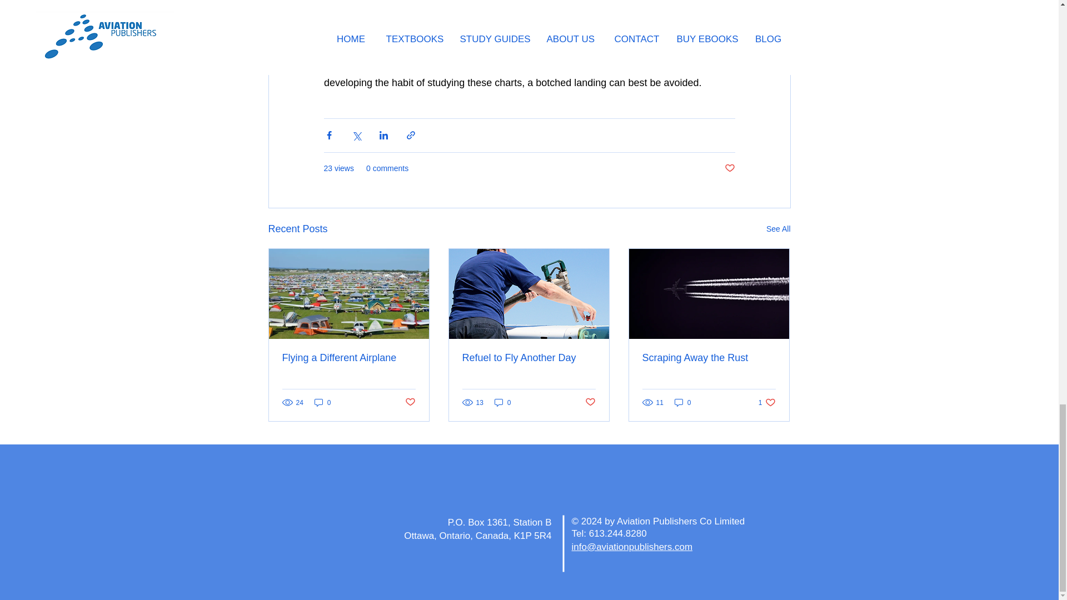  Describe the element at coordinates (409, 402) in the screenshot. I see `Scraping Away the Rust` at that location.